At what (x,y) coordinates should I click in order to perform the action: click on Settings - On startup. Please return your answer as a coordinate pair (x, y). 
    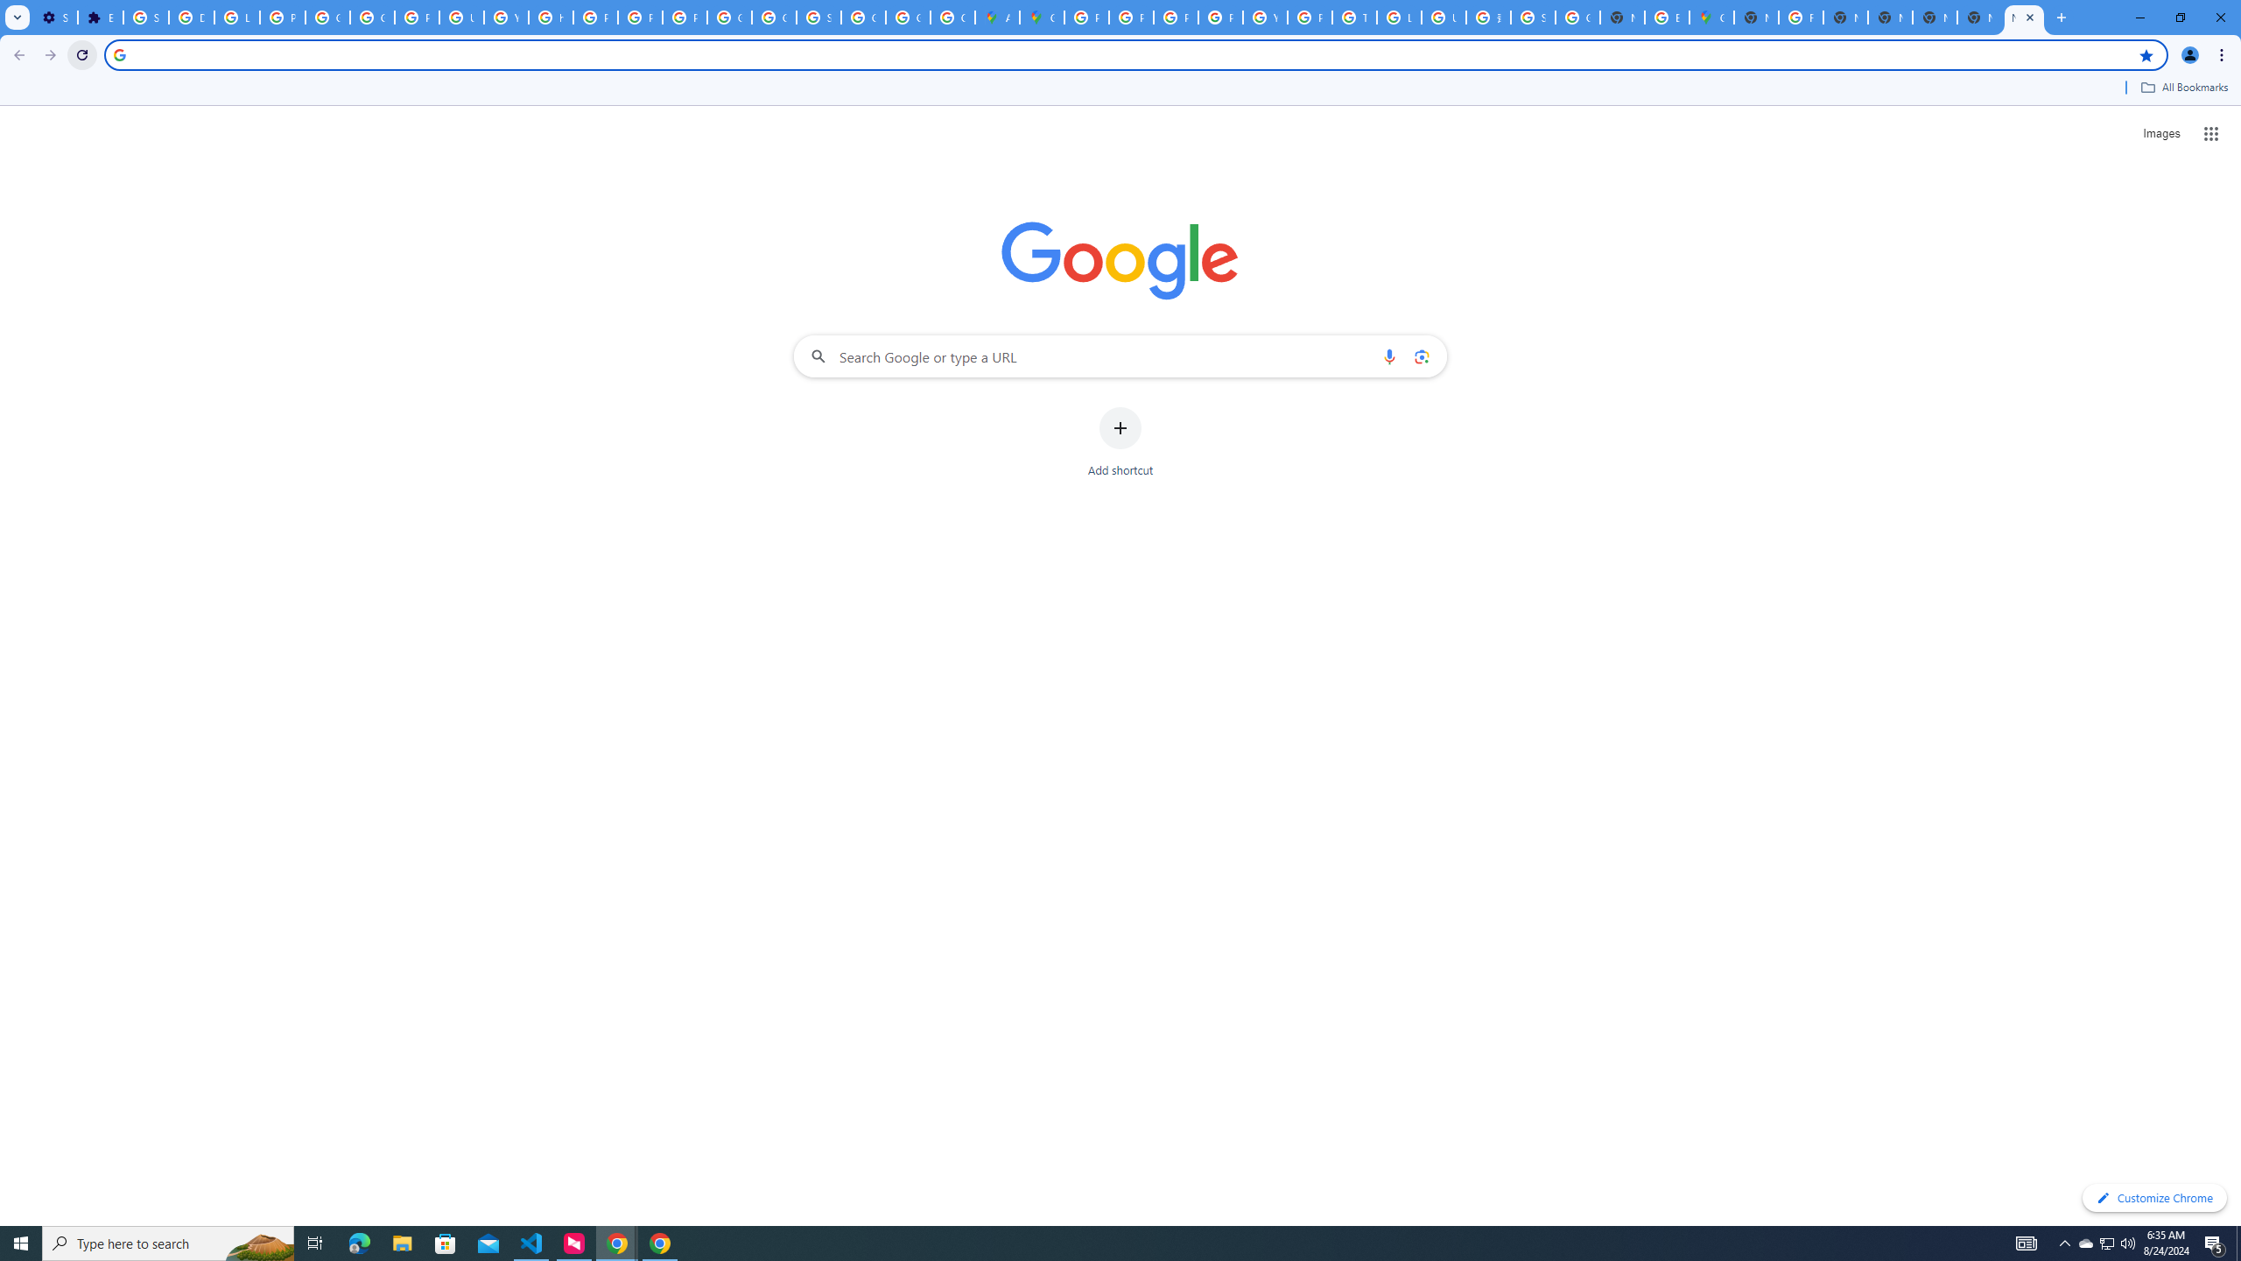
    Looking at the image, I should click on (54, 18).